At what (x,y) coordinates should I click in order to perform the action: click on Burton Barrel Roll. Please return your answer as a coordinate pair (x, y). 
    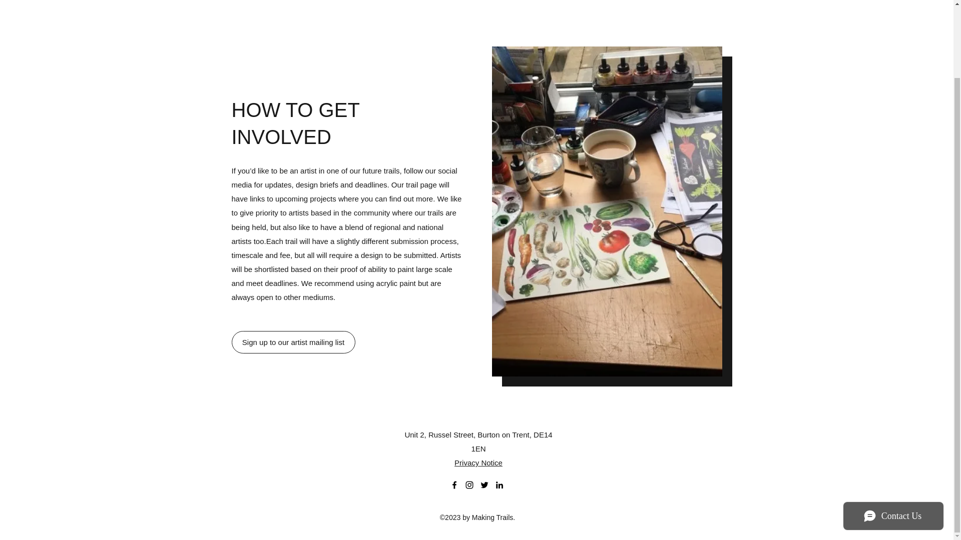
    Looking at the image, I should click on (559, 1).